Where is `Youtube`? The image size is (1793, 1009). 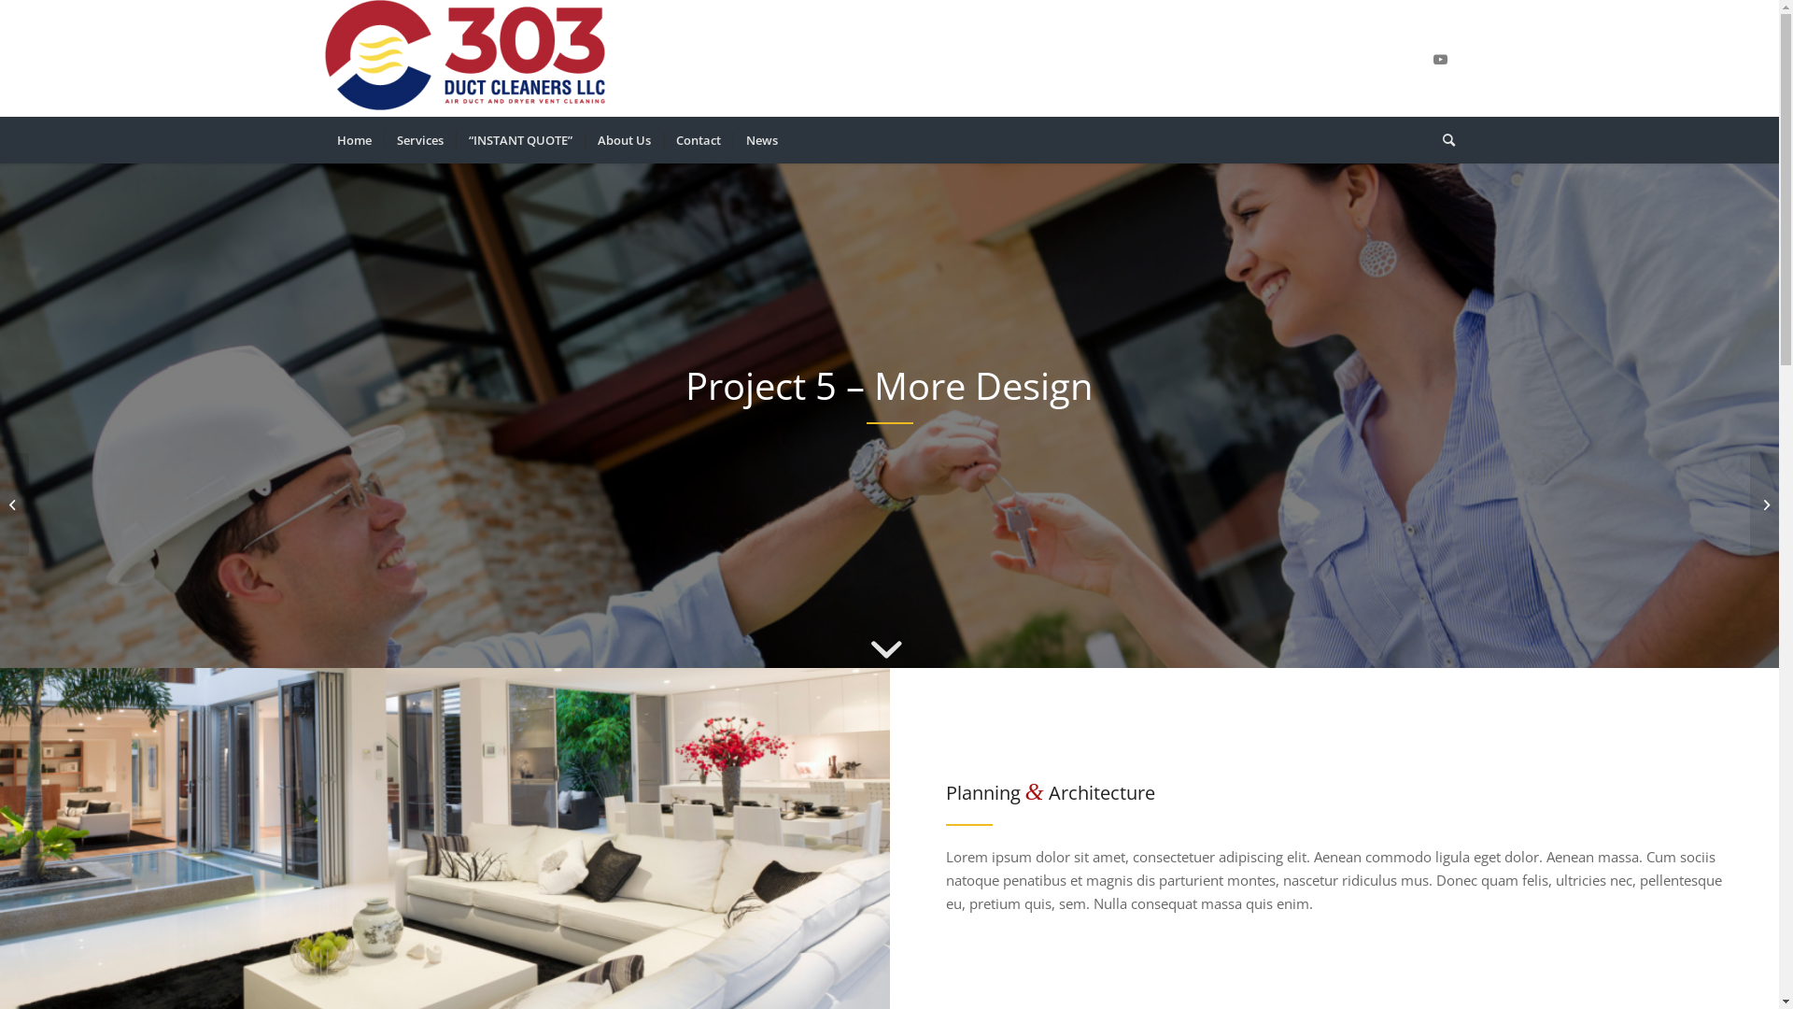 Youtube is located at coordinates (1441, 58).